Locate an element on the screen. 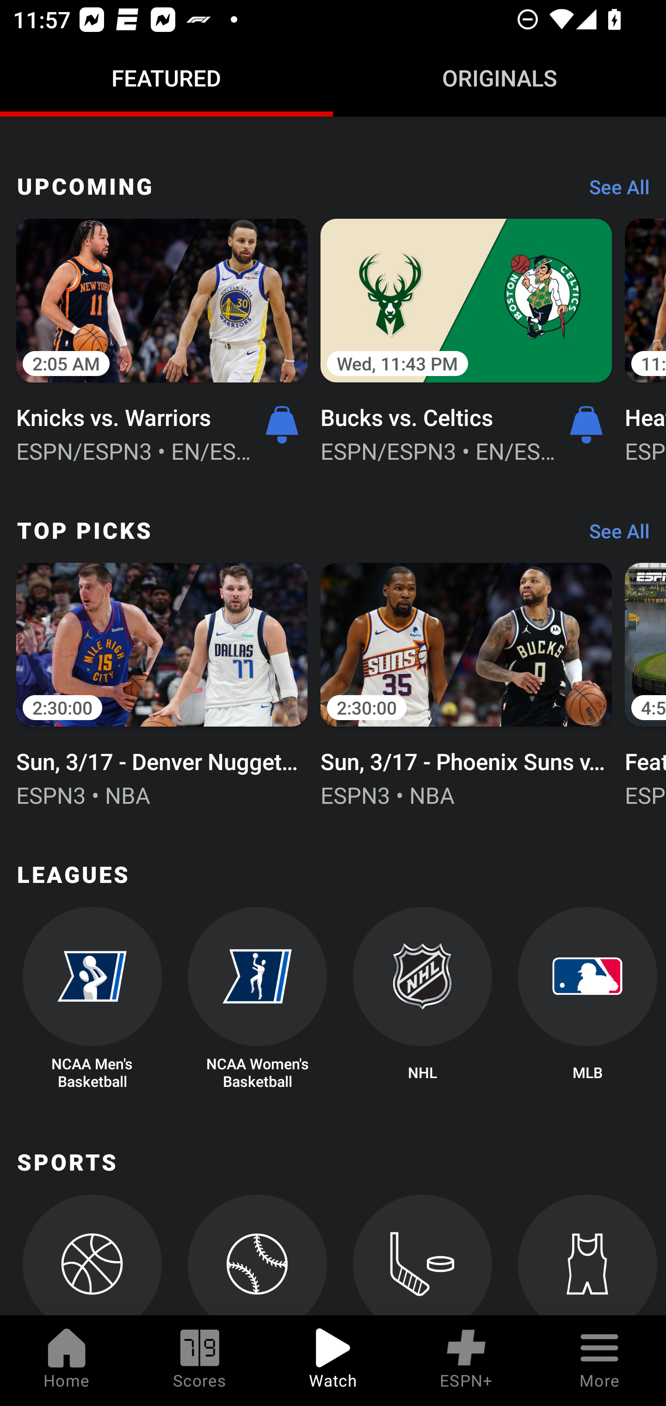  NCAA Women's Basketball is located at coordinates (257, 999).